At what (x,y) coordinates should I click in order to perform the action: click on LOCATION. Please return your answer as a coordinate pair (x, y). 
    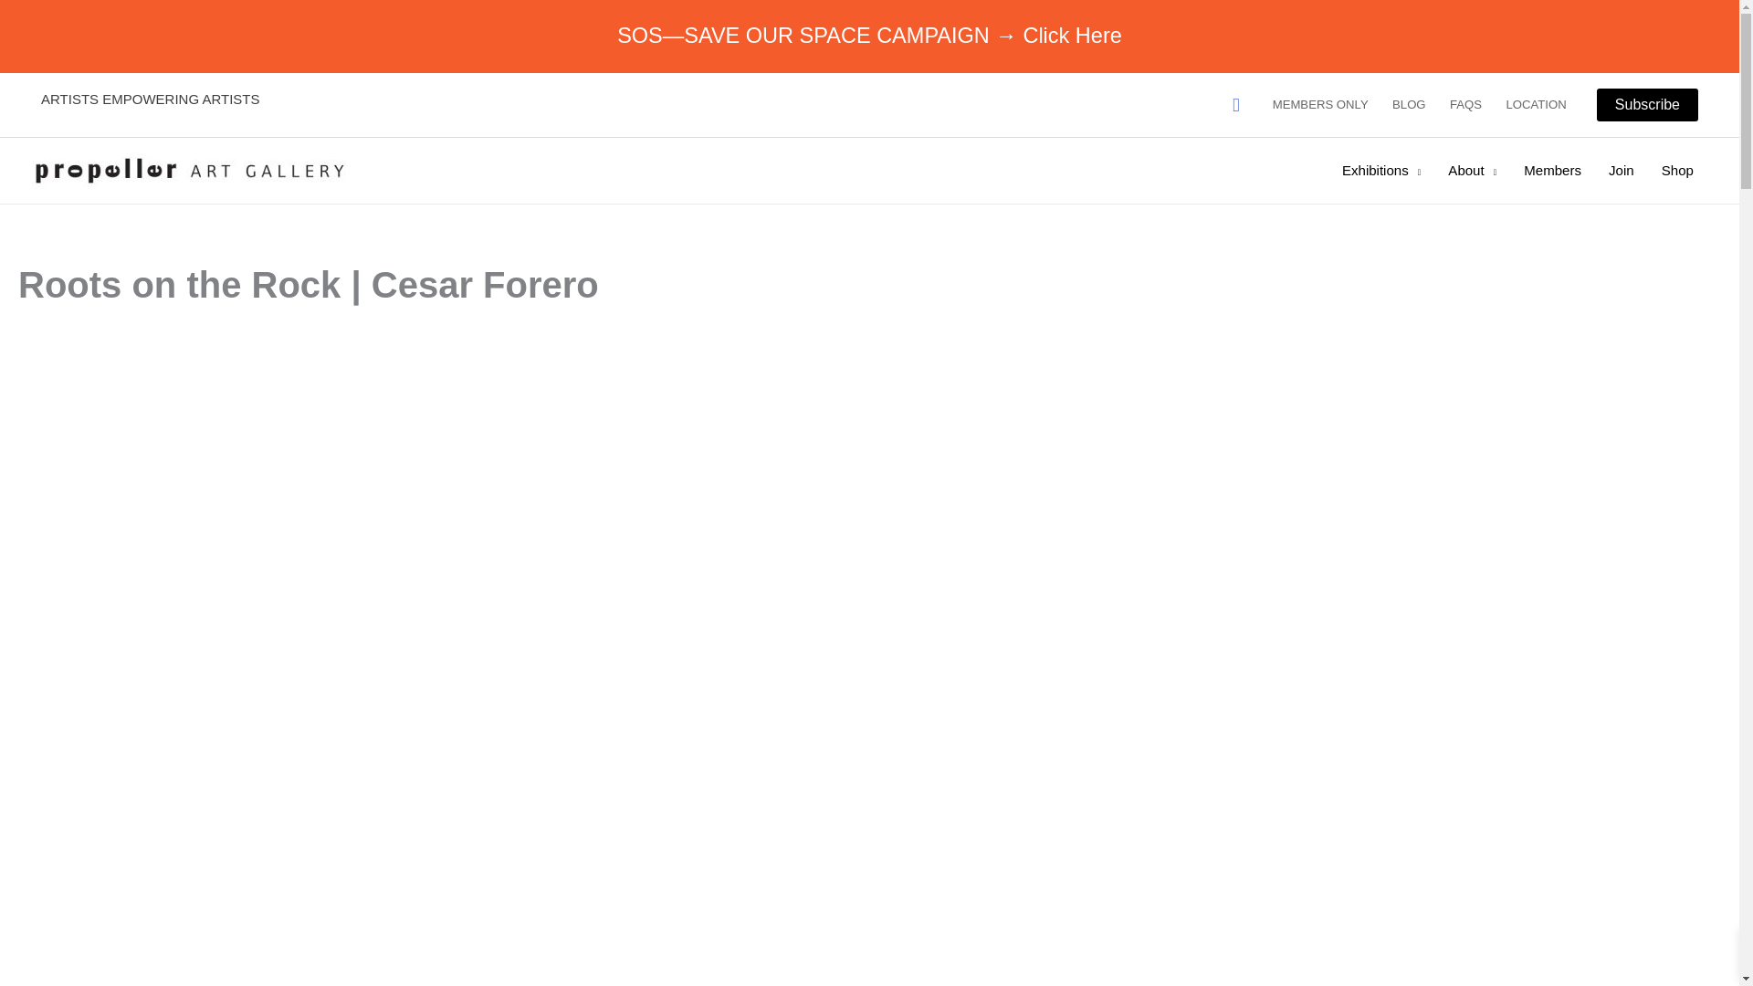
    Looking at the image, I should click on (1536, 104).